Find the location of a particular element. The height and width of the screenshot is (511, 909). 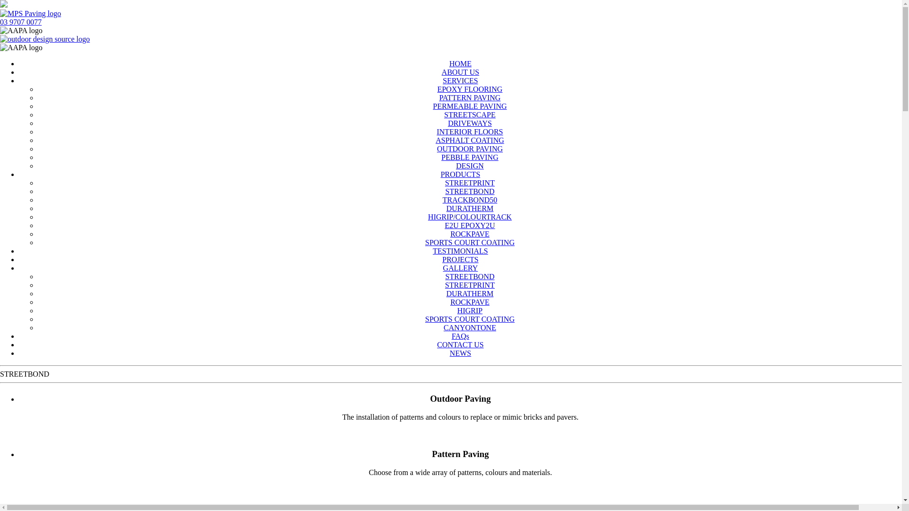

STREETSCAPE is located at coordinates (470, 115).